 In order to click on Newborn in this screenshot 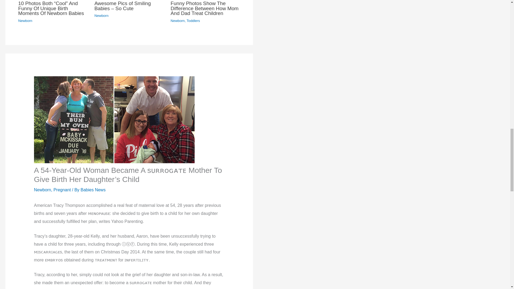, I will do `click(177, 21)`.